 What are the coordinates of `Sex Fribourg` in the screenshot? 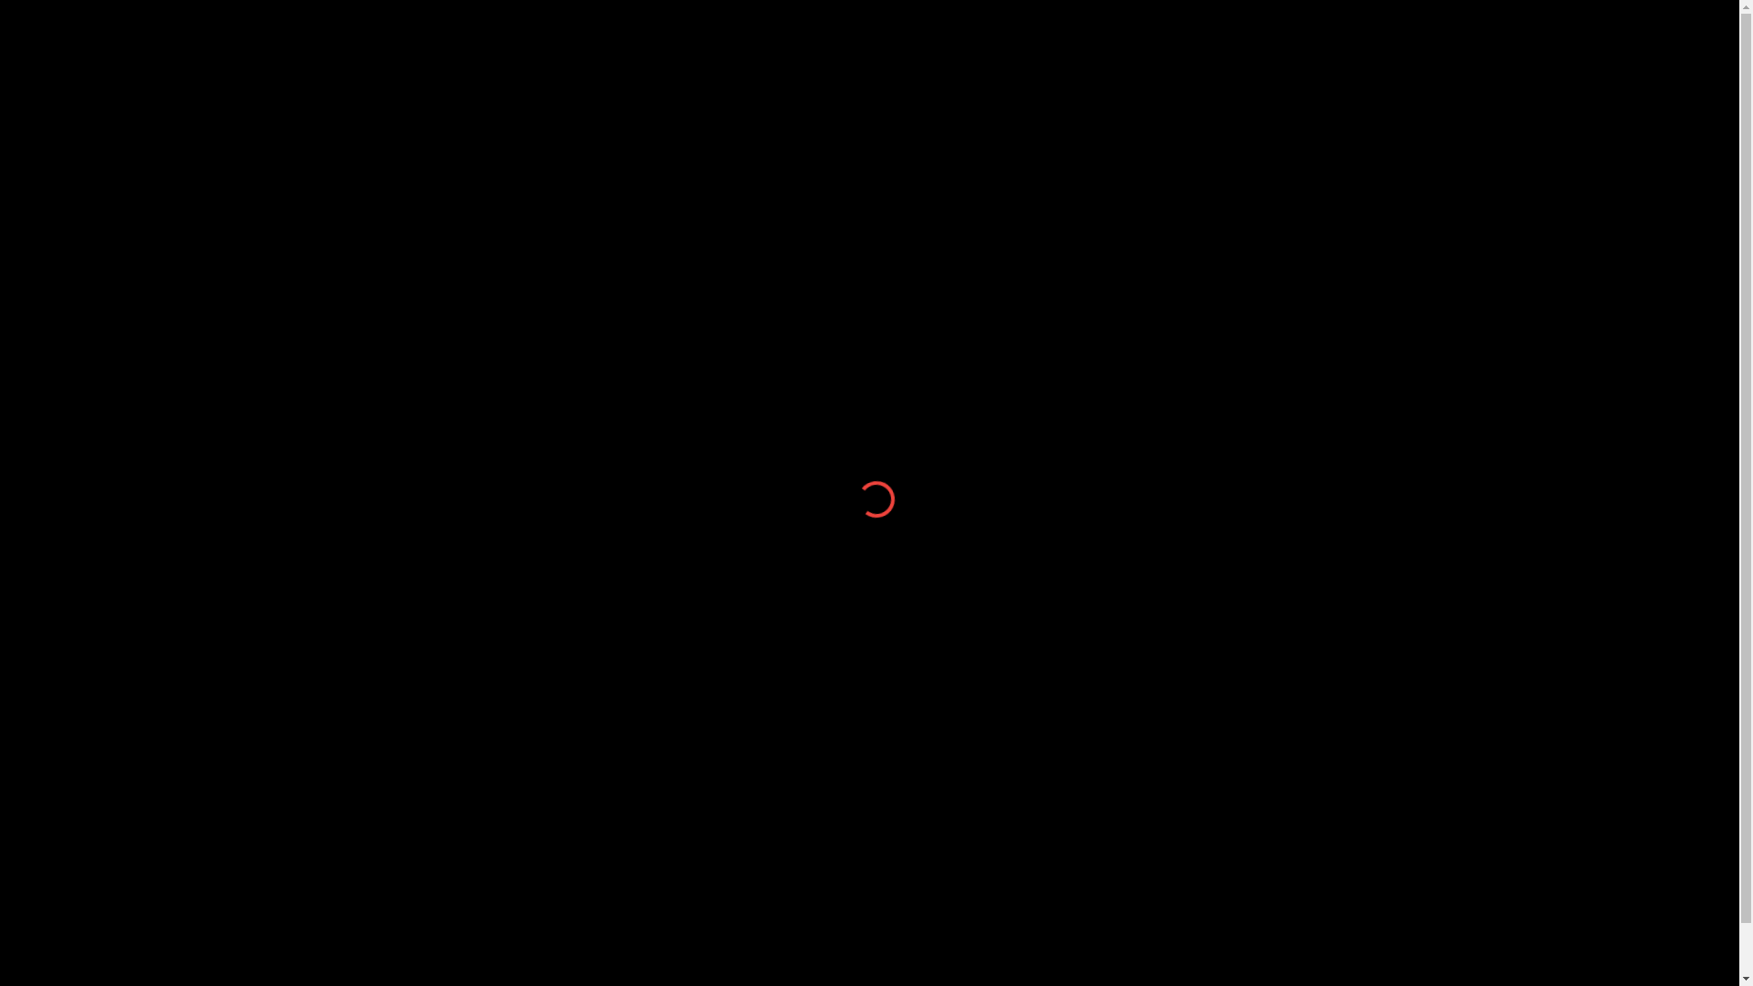 It's located at (1149, 475).